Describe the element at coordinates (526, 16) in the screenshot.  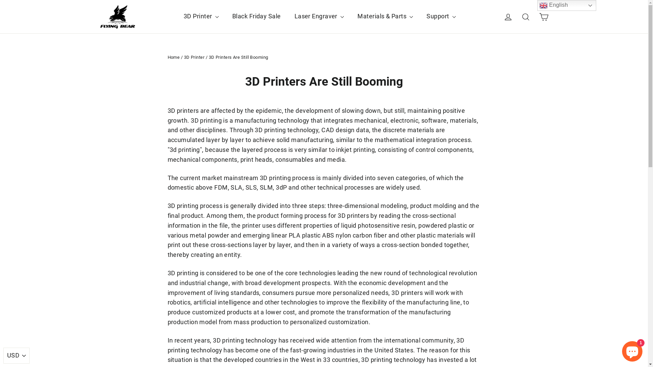
I see `Search` at that location.